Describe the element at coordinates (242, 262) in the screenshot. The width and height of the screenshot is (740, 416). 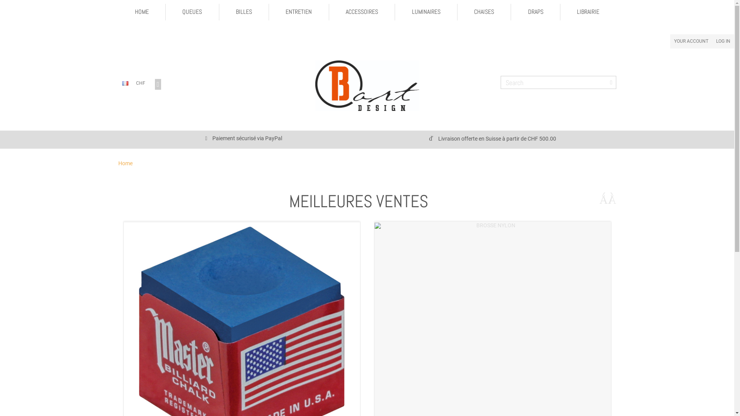
I see `ADD TO CART` at that location.